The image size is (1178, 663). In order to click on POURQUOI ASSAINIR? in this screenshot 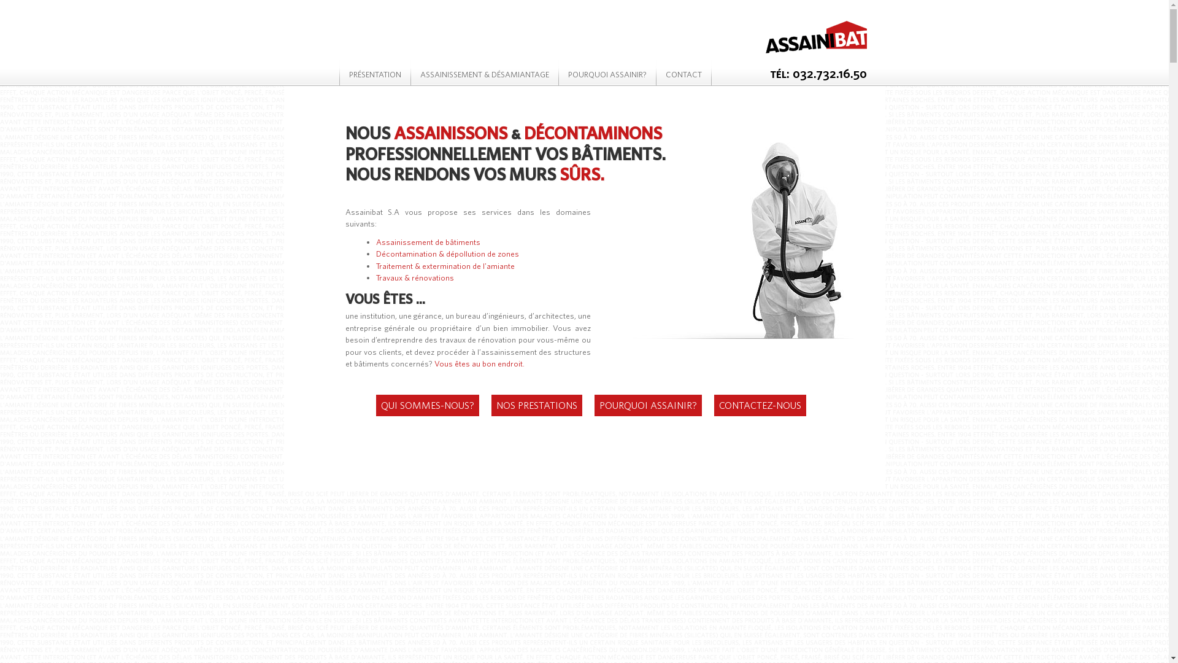, I will do `click(648, 406)`.